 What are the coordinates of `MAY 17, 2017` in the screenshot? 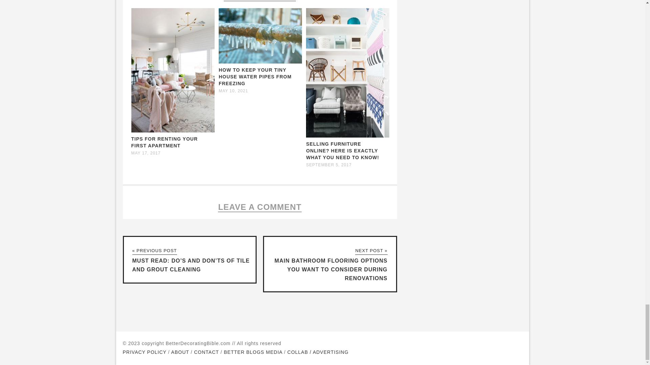 It's located at (146, 153).